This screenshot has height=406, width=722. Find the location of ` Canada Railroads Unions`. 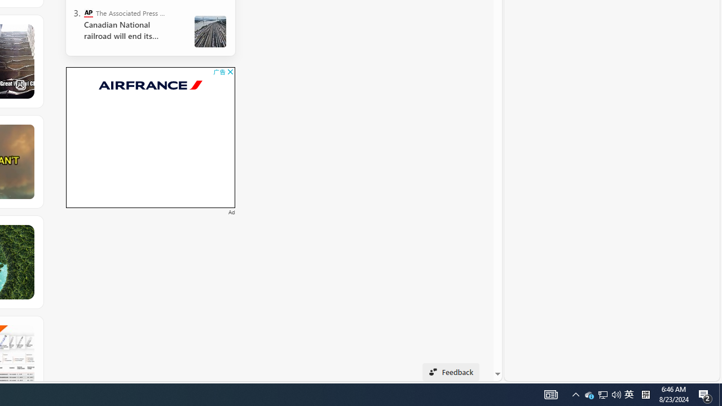

 Canada Railroads Unions is located at coordinates (210, 32).